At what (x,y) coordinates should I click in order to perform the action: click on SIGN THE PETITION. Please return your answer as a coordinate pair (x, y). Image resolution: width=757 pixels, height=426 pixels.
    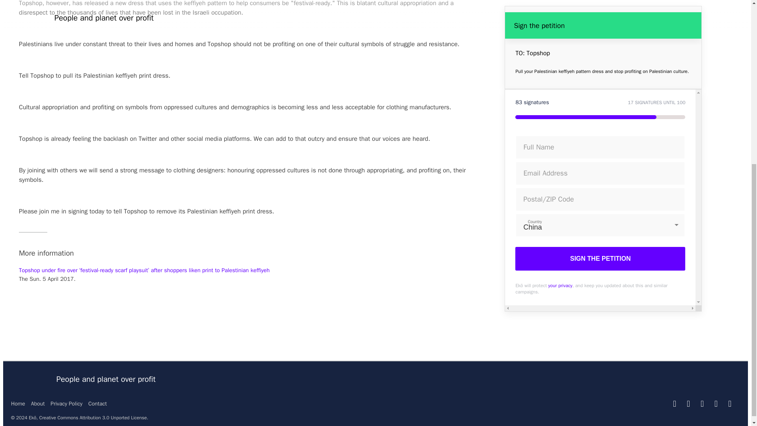
    Looking at the image, I should click on (600, 1).